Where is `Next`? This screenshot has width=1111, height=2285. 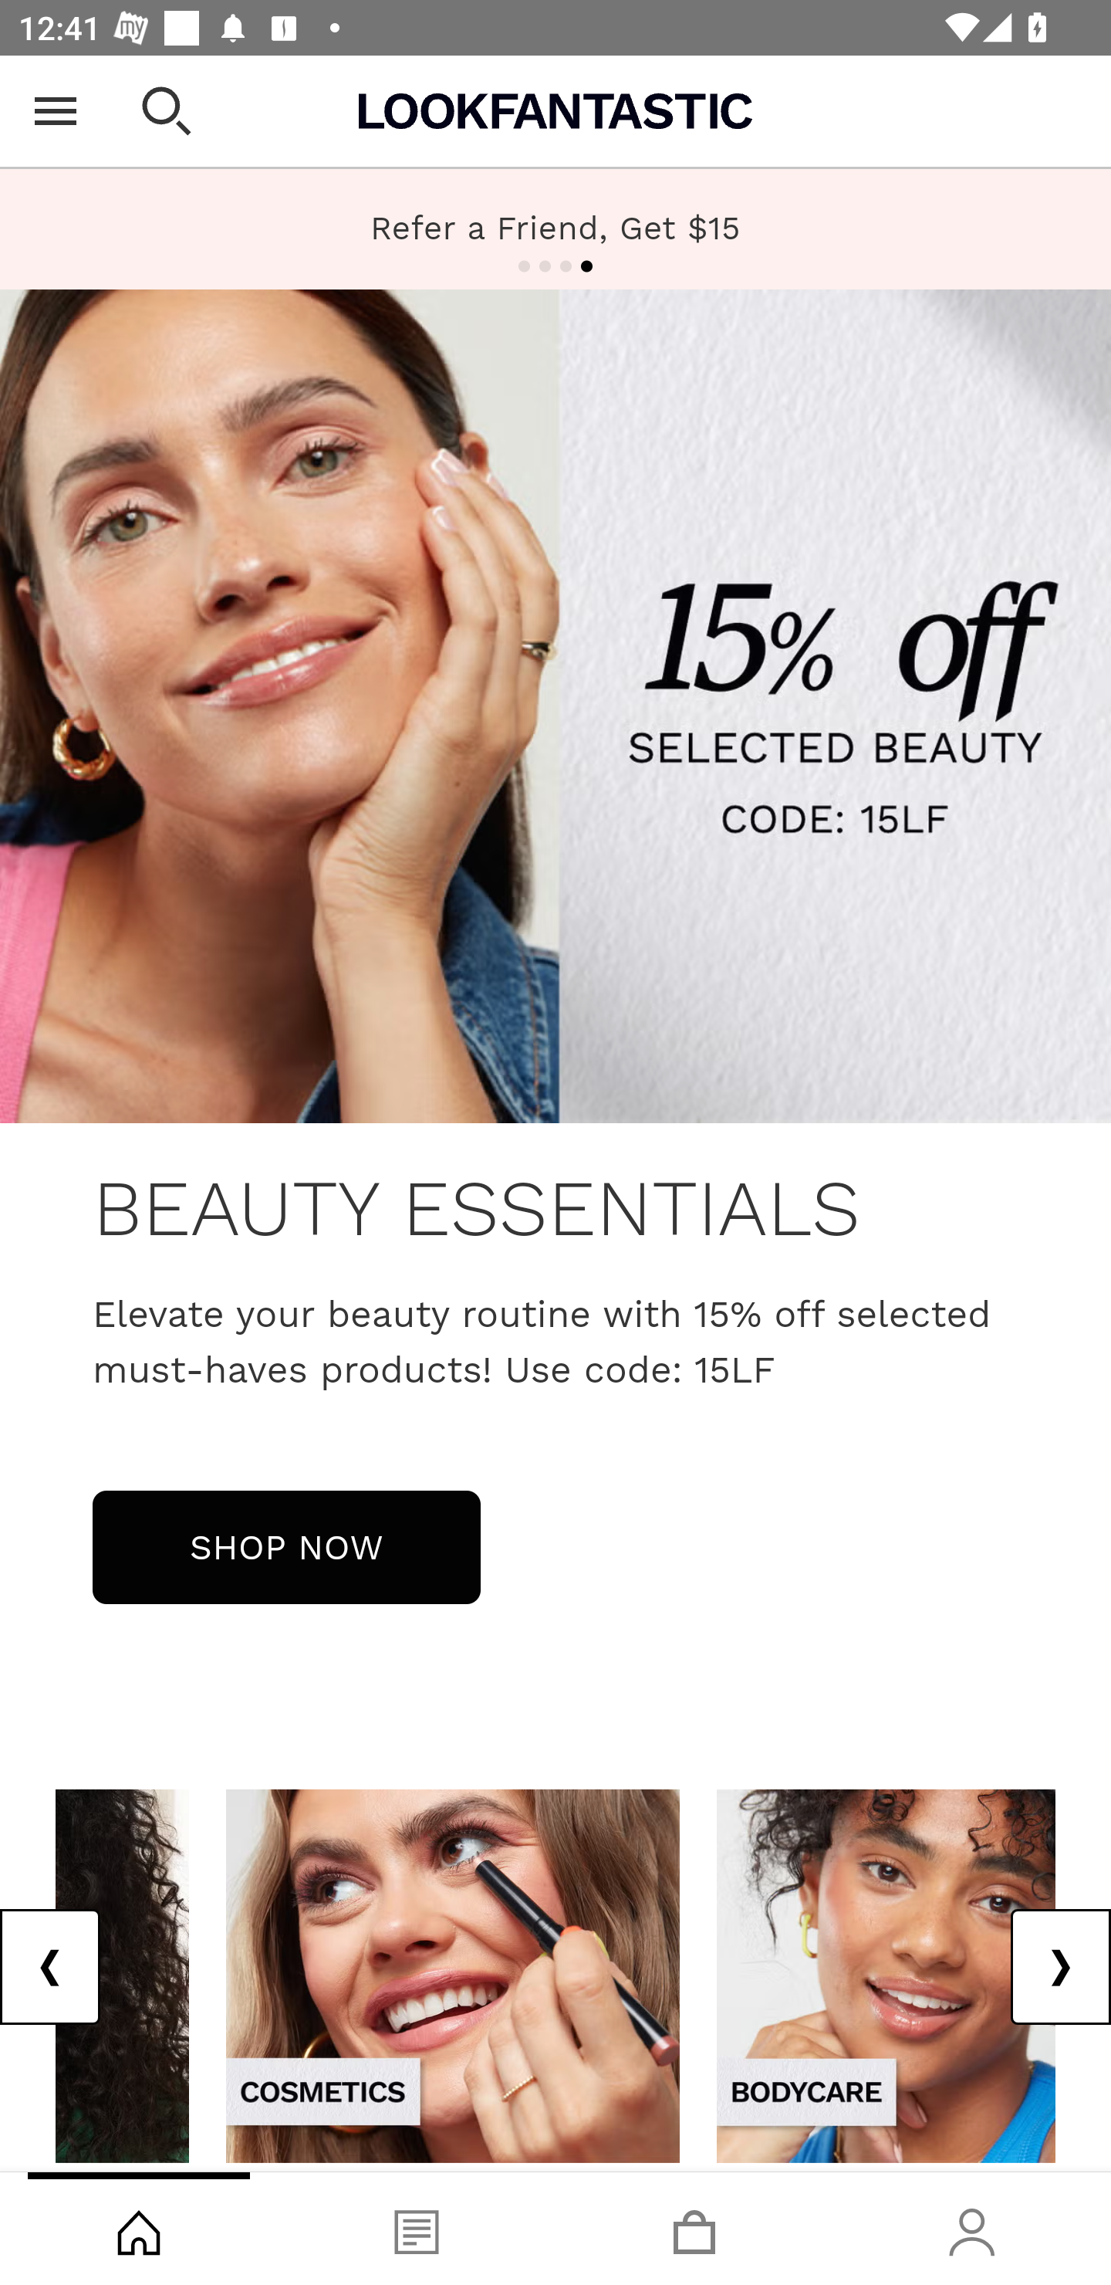
Next is located at coordinates (1060, 1967).